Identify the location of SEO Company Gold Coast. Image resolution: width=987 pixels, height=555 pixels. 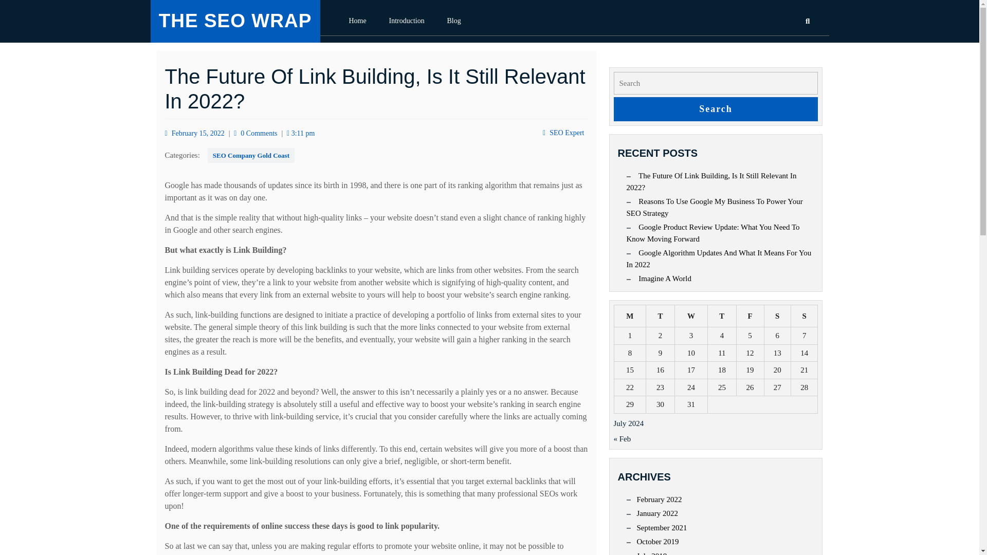
(251, 155).